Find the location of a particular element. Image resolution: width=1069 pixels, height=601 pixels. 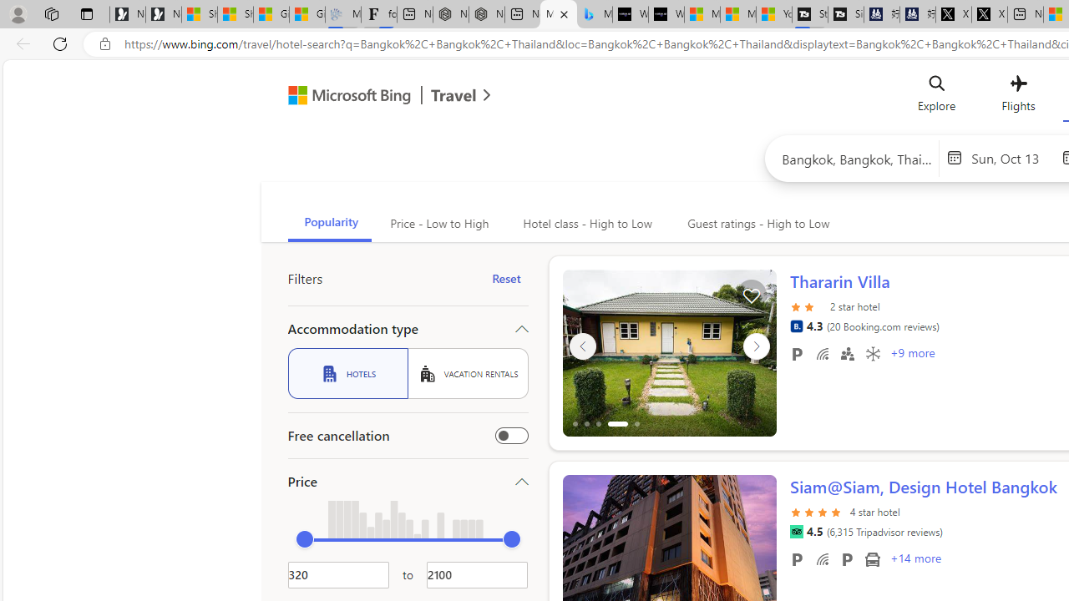

Explore is located at coordinates (937, 97).